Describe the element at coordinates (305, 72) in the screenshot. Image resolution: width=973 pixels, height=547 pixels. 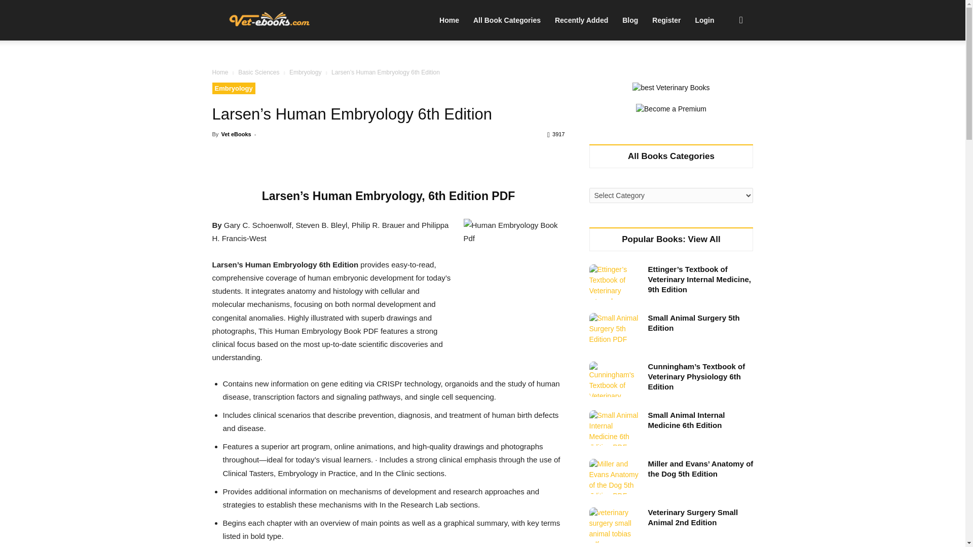
I see `View all posts in Embryology` at that location.